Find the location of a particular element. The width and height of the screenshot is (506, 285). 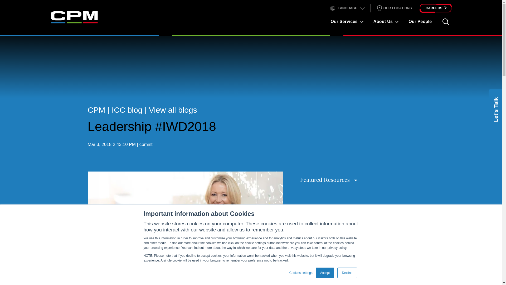

Our People is located at coordinates (420, 21).